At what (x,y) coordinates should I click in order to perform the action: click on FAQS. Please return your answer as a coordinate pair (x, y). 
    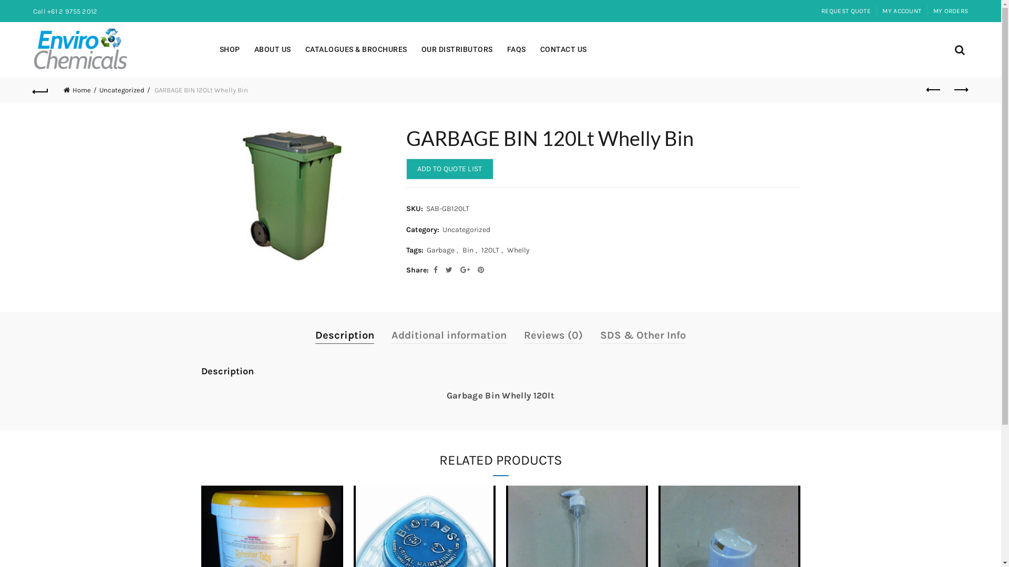
    Looking at the image, I should click on (516, 49).